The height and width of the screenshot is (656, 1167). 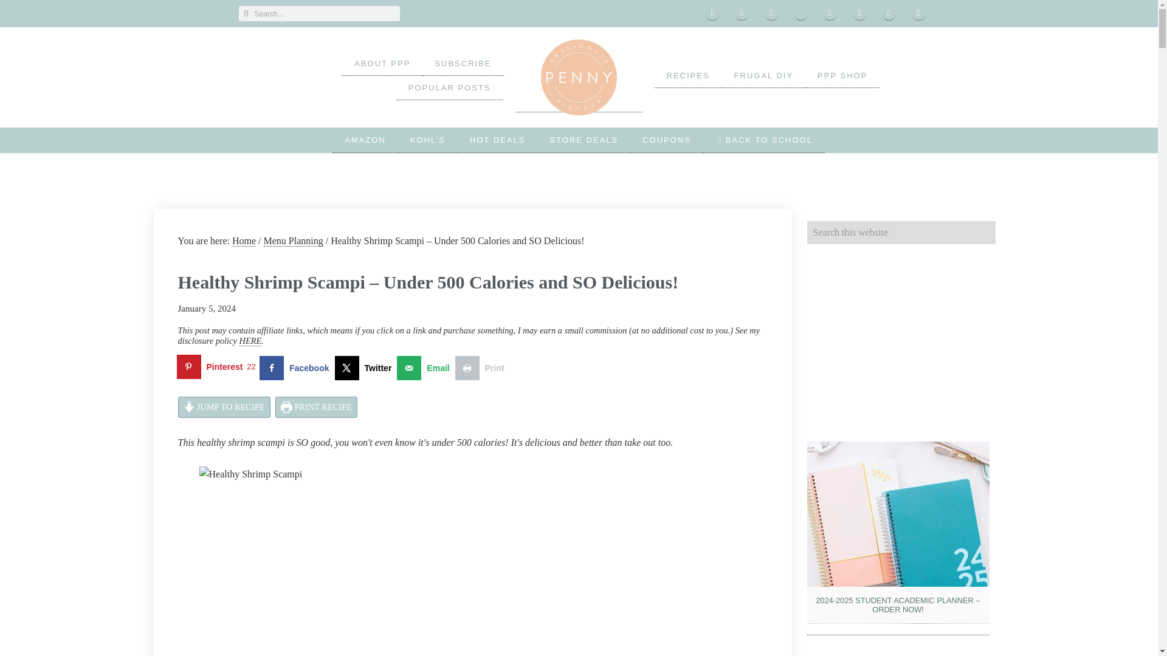 What do you see at coordinates (764, 75) in the screenshot?
I see `FRUGAL DIY` at bounding box center [764, 75].